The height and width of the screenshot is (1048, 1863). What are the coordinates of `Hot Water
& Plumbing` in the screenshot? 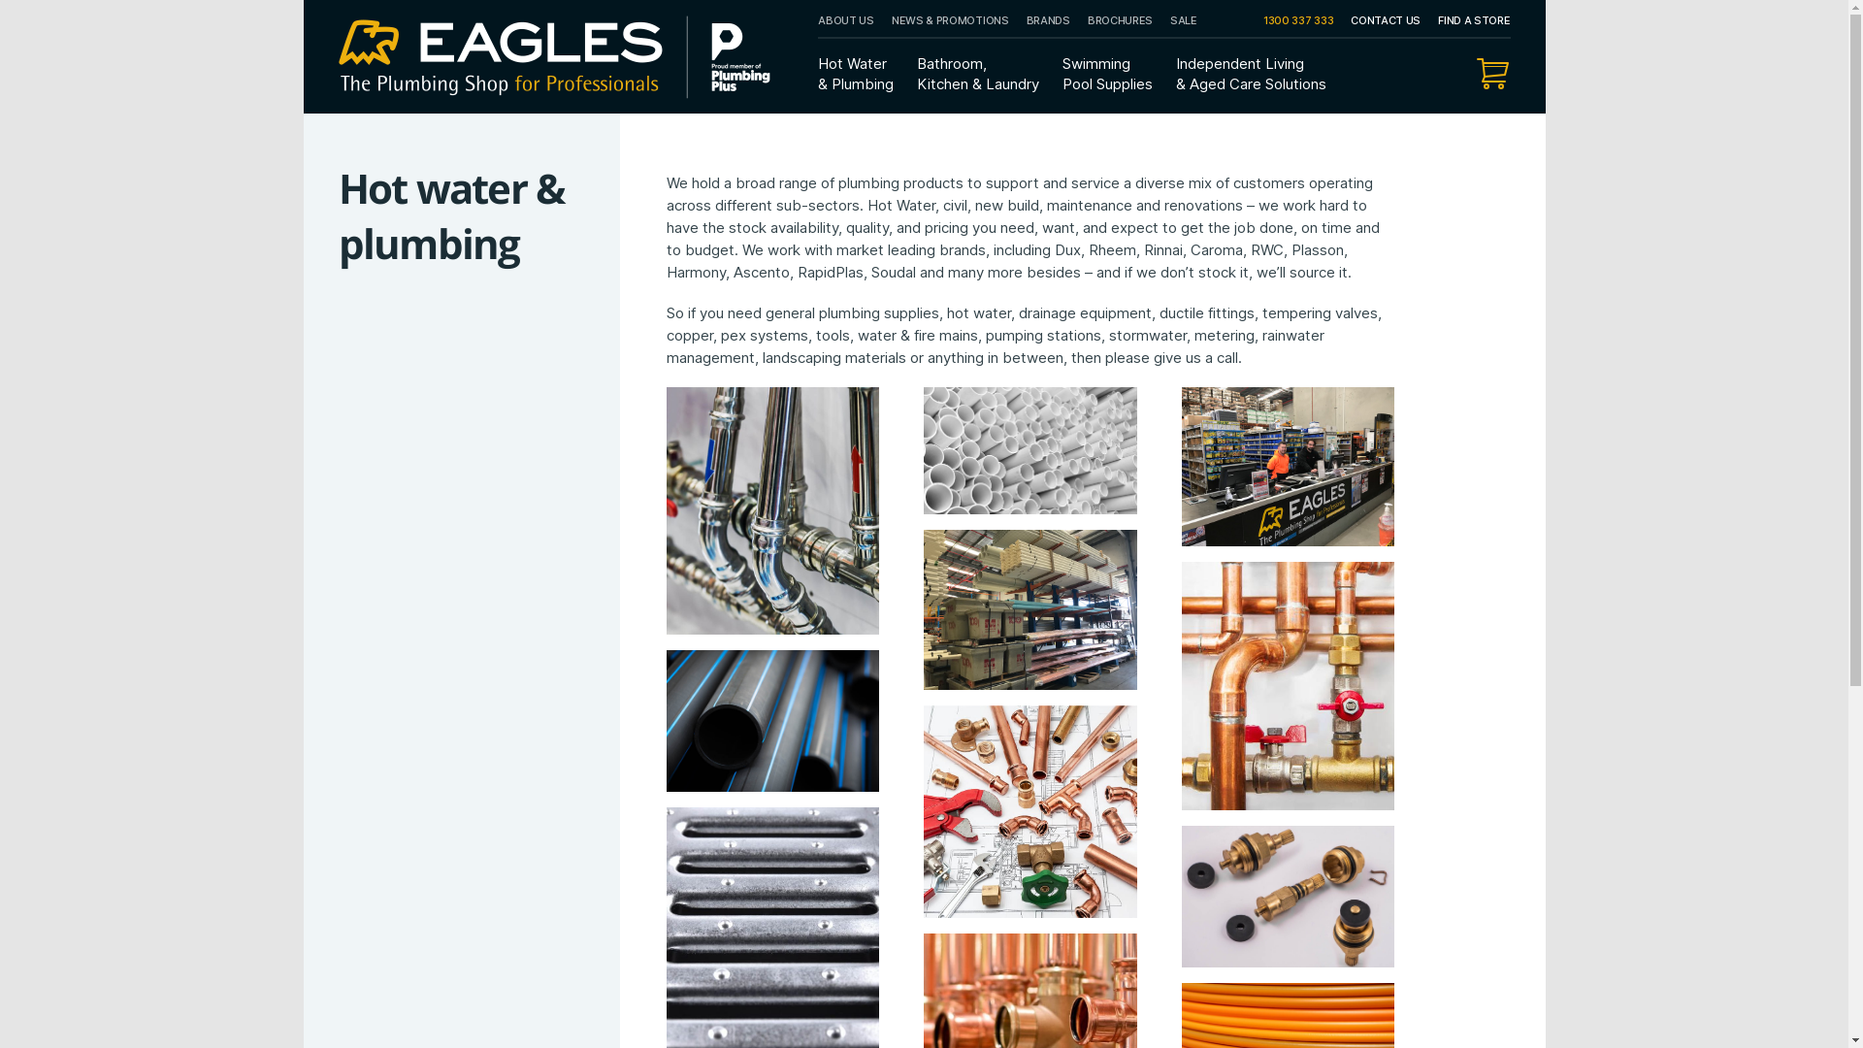 It's located at (856, 74).